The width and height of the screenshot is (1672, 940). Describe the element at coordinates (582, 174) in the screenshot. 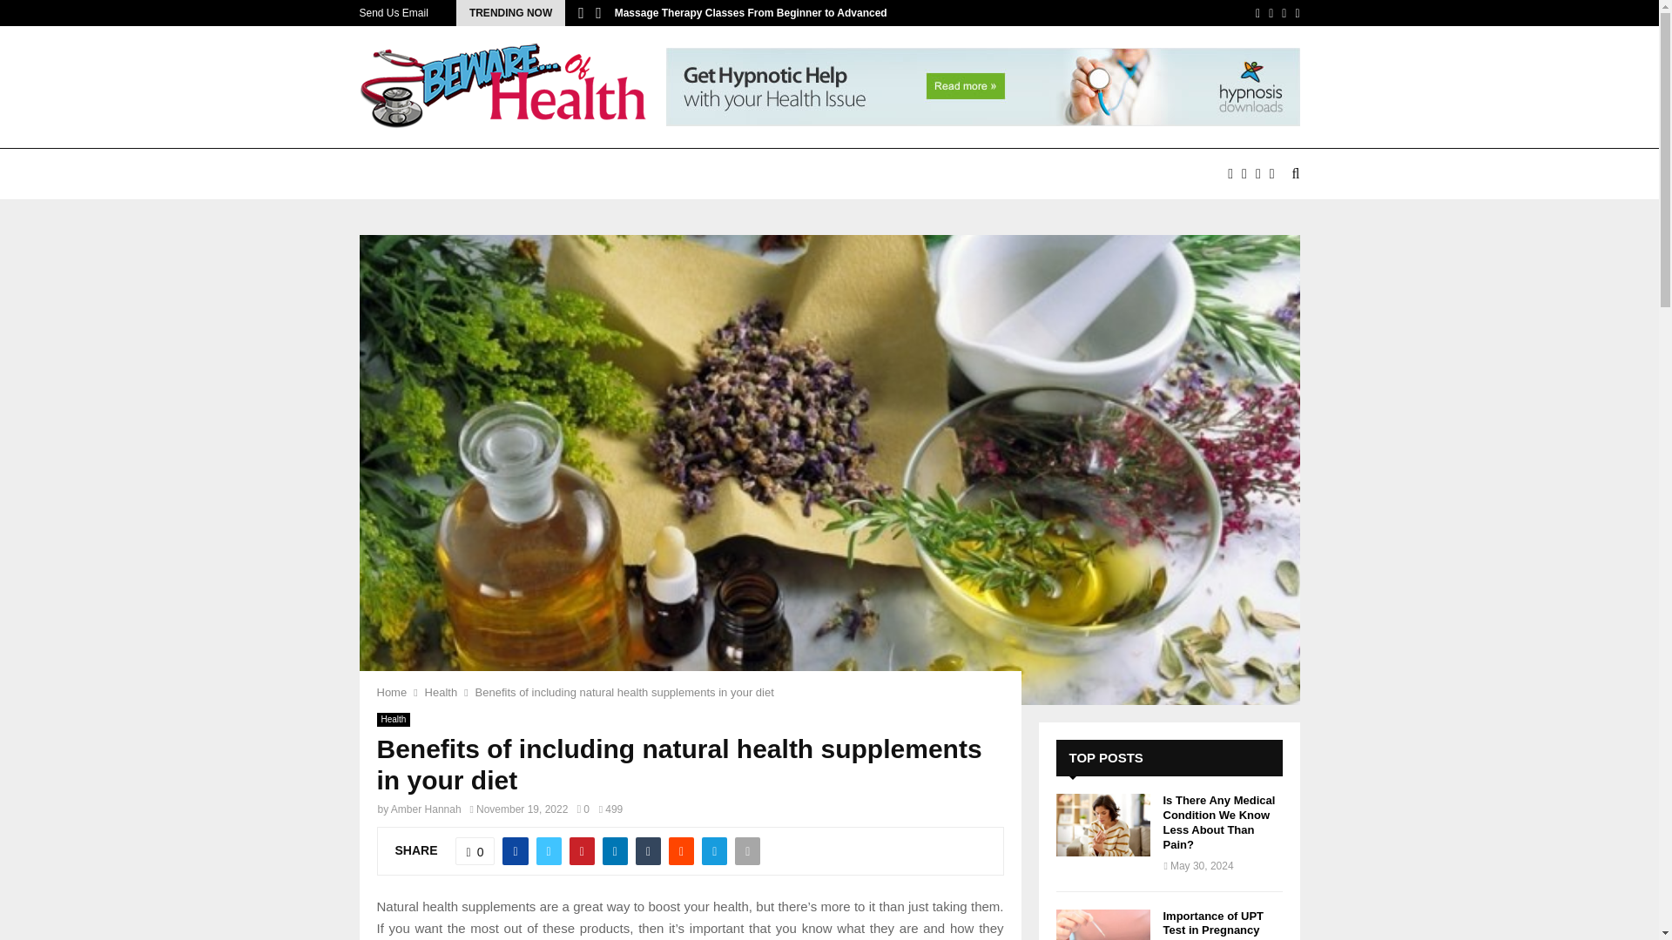

I see `DIET` at that location.